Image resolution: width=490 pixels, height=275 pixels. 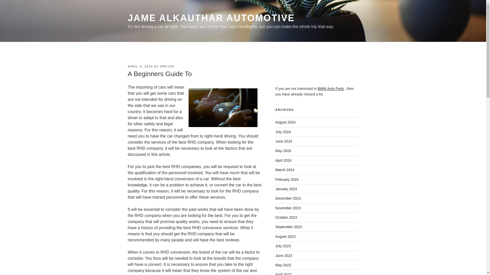 What do you see at coordinates (288, 198) in the screenshot?
I see `December 2023` at bounding box center [288, 198].